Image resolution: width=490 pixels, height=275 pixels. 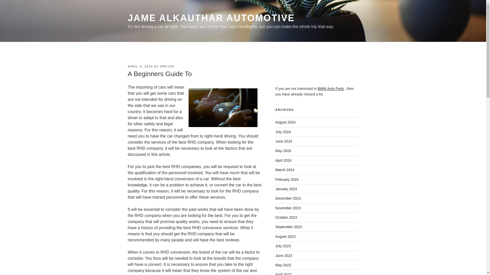 What do you see at coordinates (288, 198) in the screenshot?
I see `December 2023` at bounding box center [288, 198].